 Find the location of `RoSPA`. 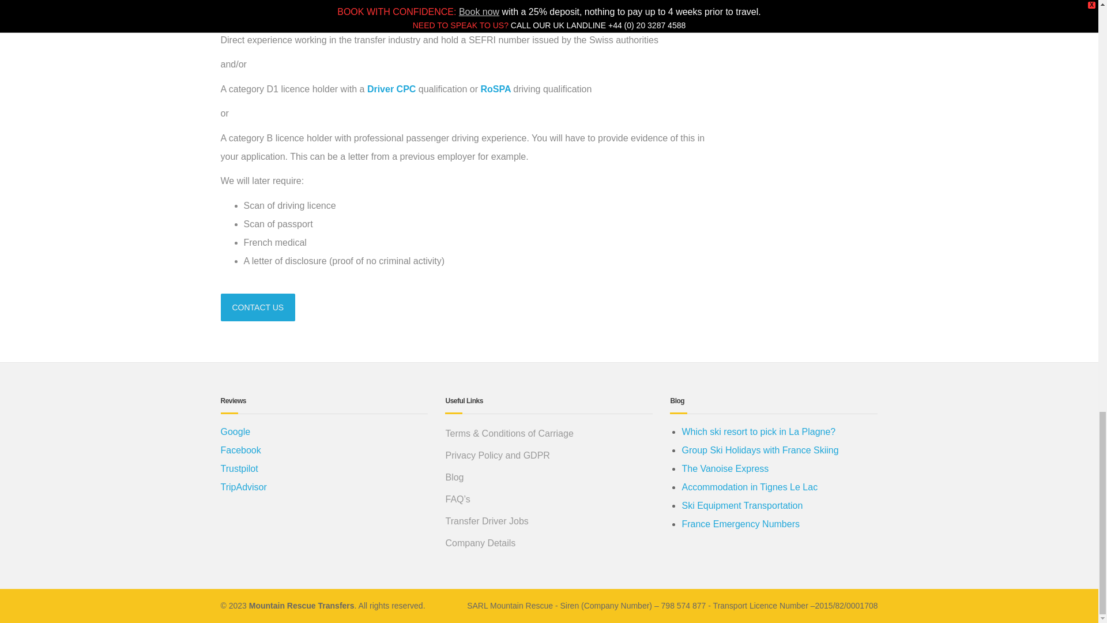

RoSPA is located at coordinates (497, 89).